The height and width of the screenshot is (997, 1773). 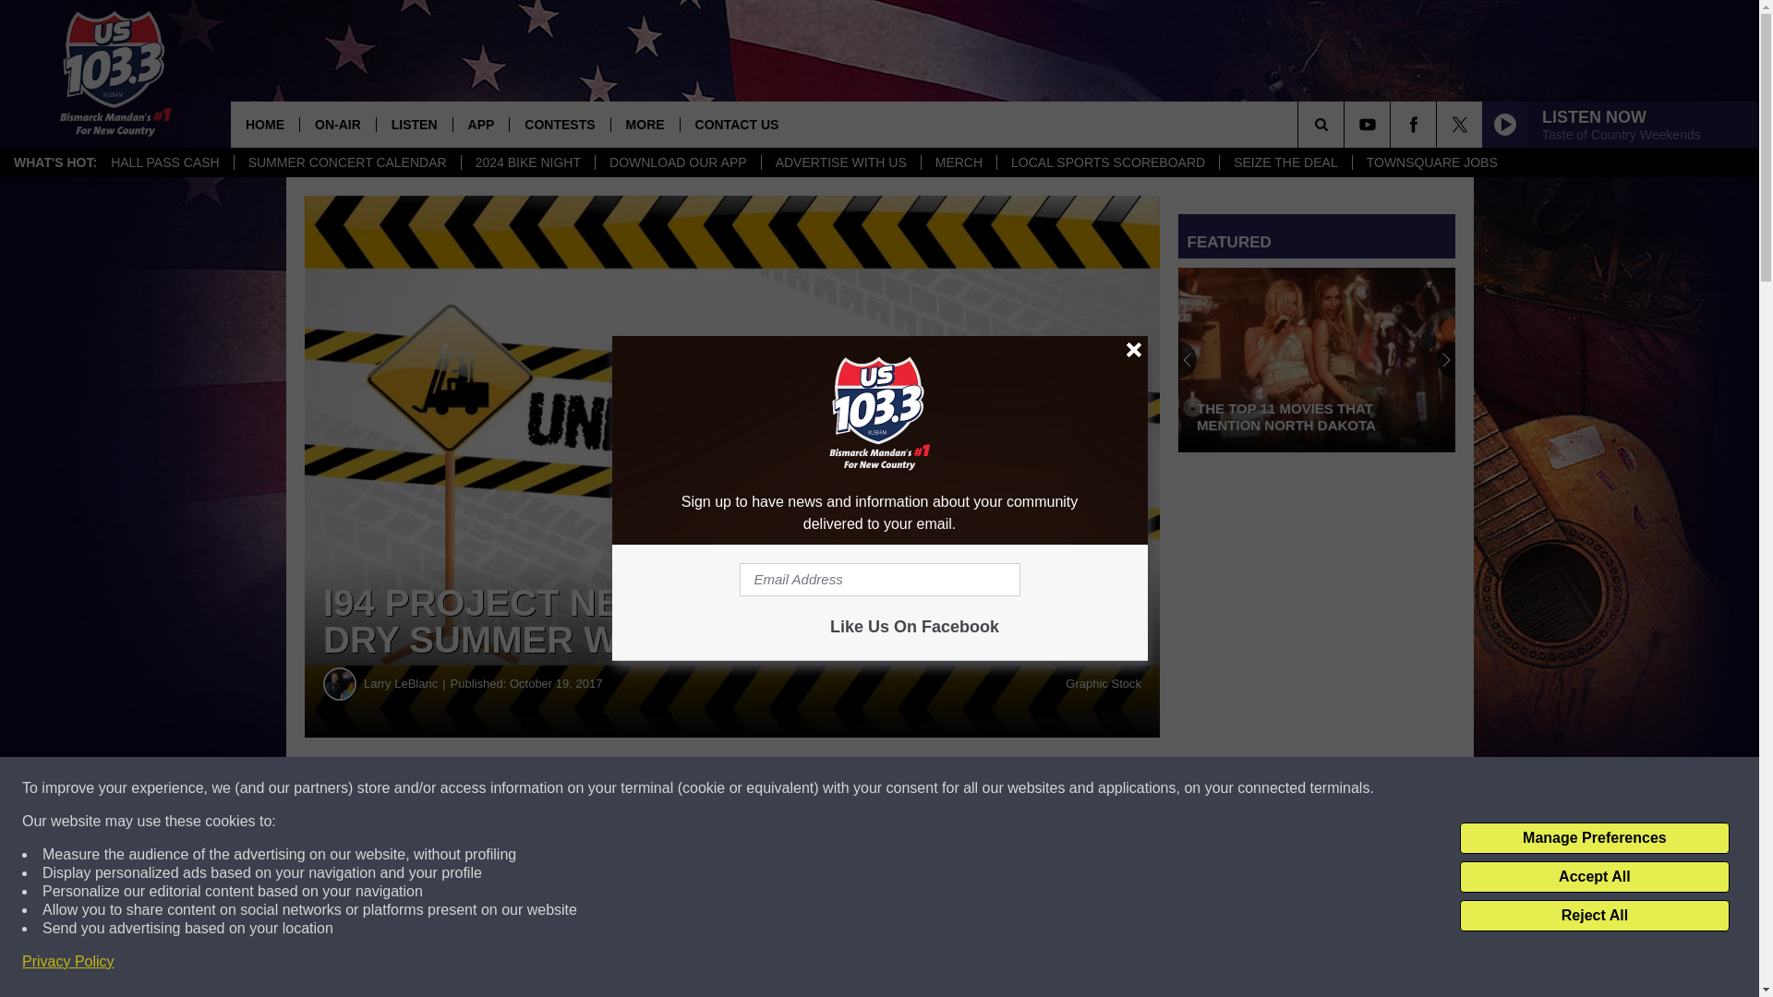 What do you see at coordinates (677, 162) in the screenshot?
I see `DOWNLOAD OUR APP` at bounding box center [677, 162].